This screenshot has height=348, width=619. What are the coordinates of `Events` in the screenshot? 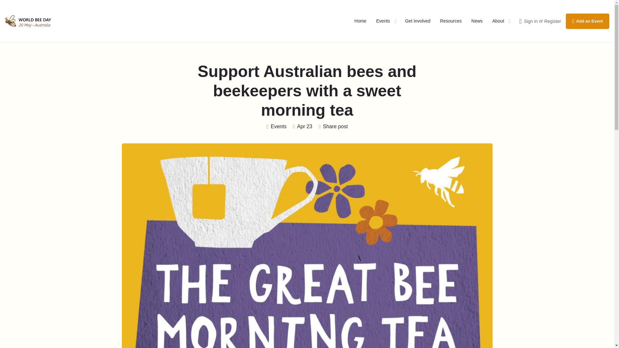 It's located at (276, 127).